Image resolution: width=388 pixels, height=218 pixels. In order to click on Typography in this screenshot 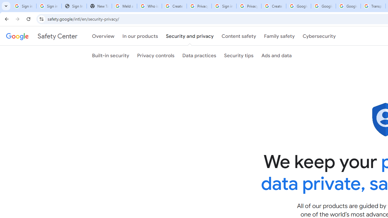, I will do `click(235, 134)`.